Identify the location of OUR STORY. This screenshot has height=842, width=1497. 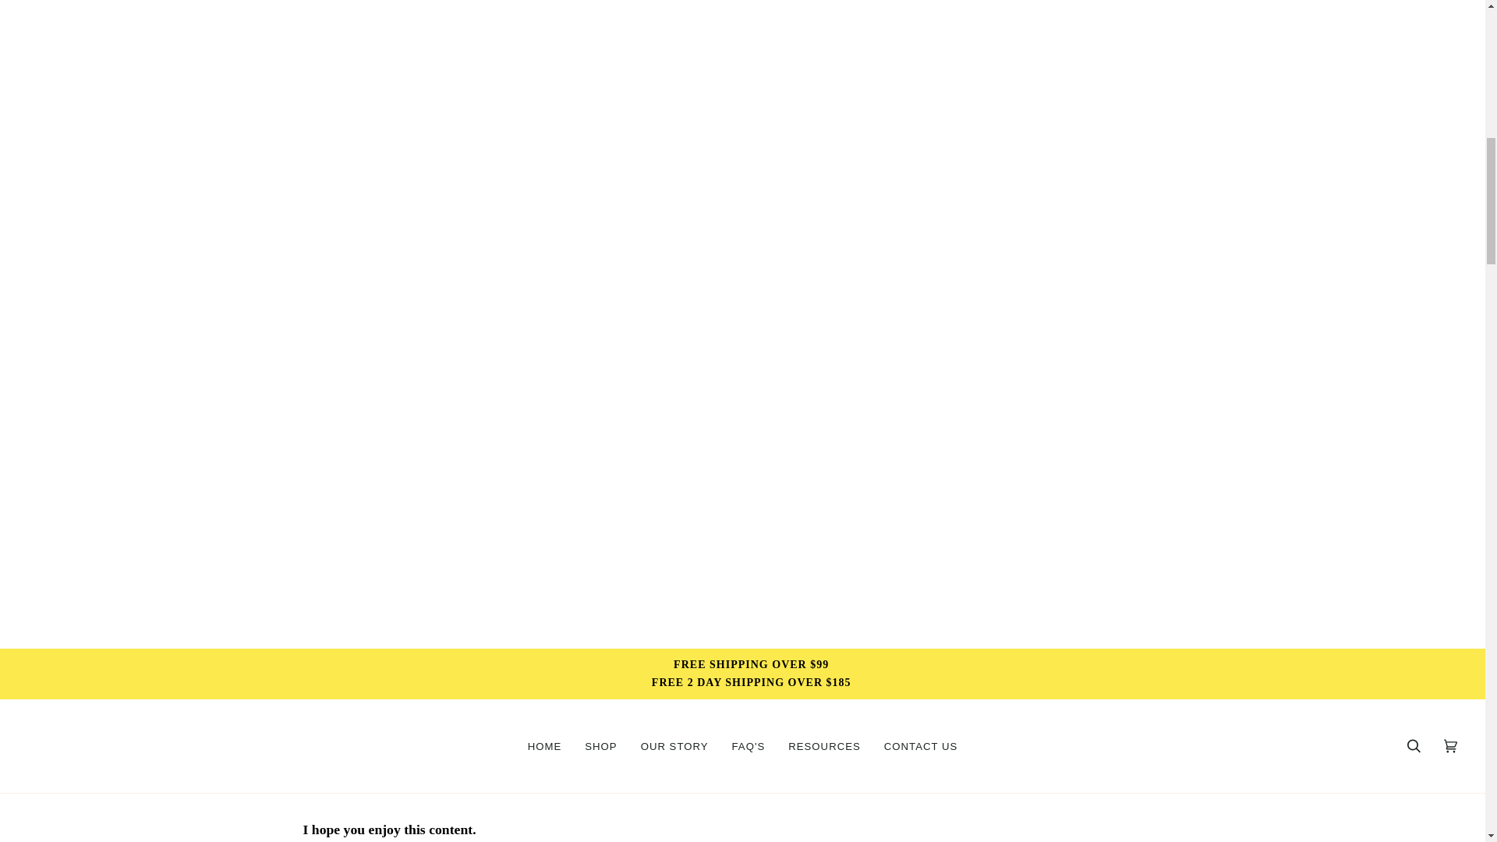
(674, 746).